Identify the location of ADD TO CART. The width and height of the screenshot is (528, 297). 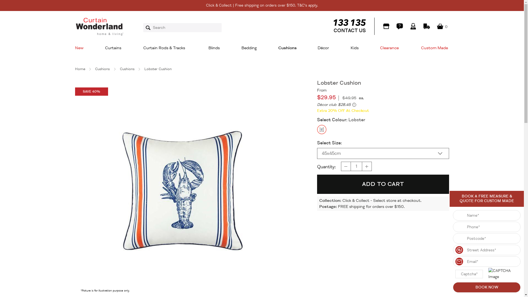
(383, 184).